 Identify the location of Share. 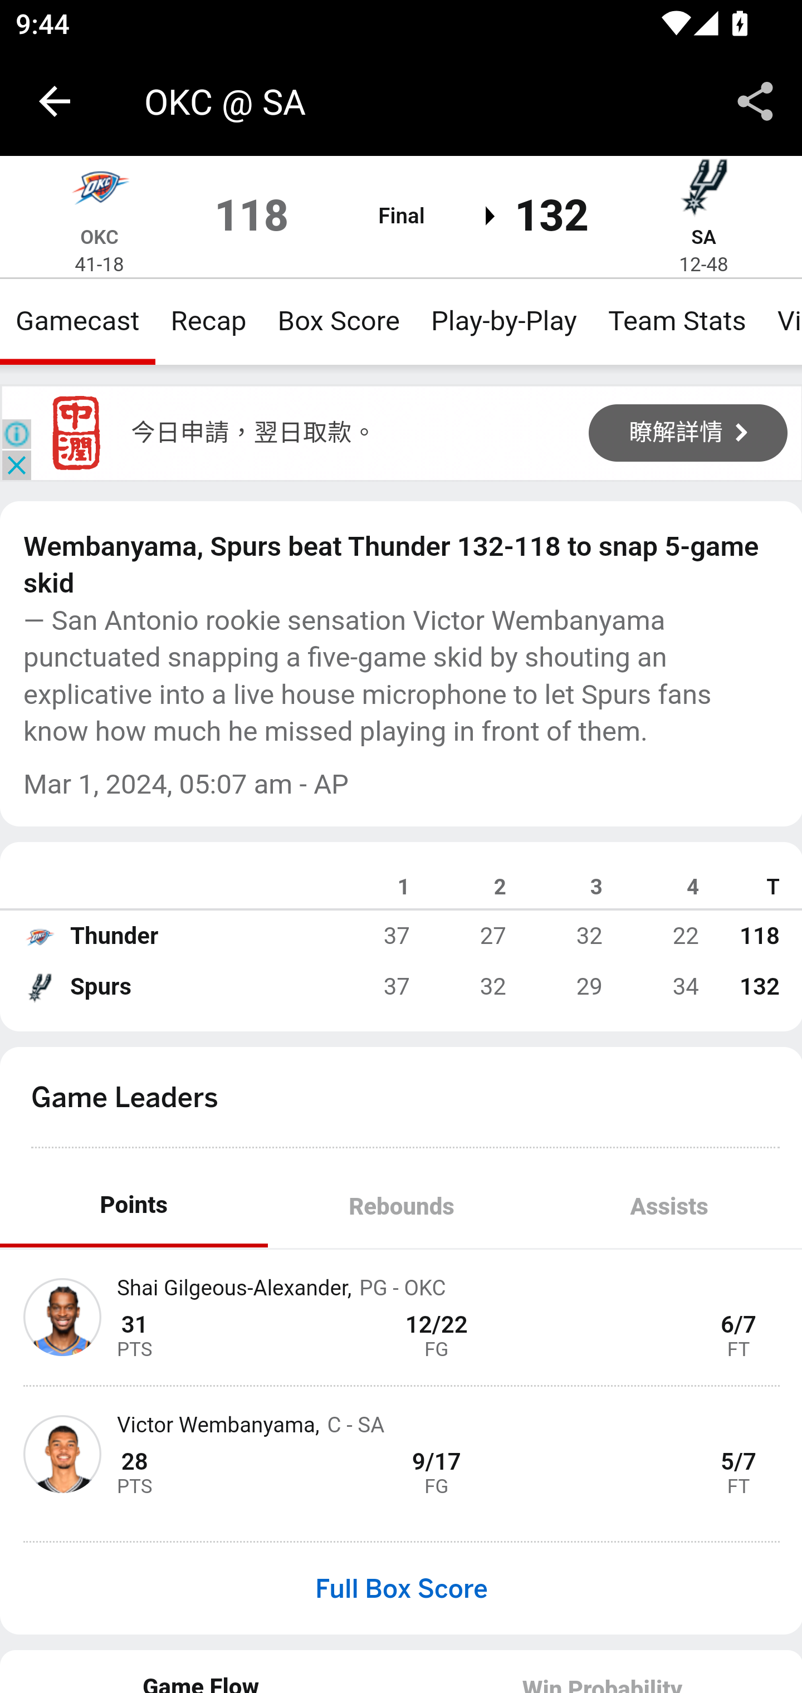
(755, 101).